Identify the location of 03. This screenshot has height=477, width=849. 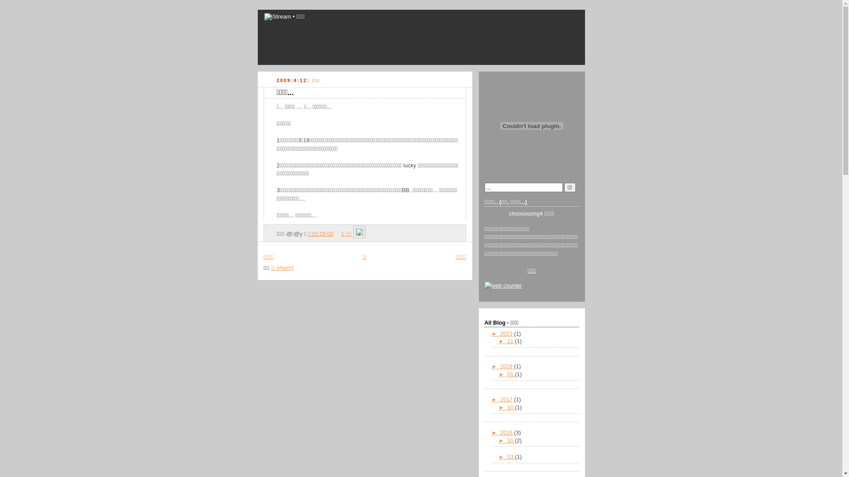
(511, 457).